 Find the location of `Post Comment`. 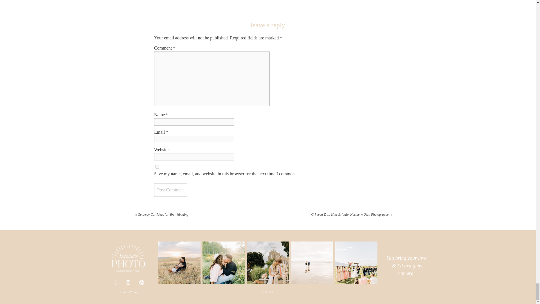

Post Comment is located at coordinates (170, 190).